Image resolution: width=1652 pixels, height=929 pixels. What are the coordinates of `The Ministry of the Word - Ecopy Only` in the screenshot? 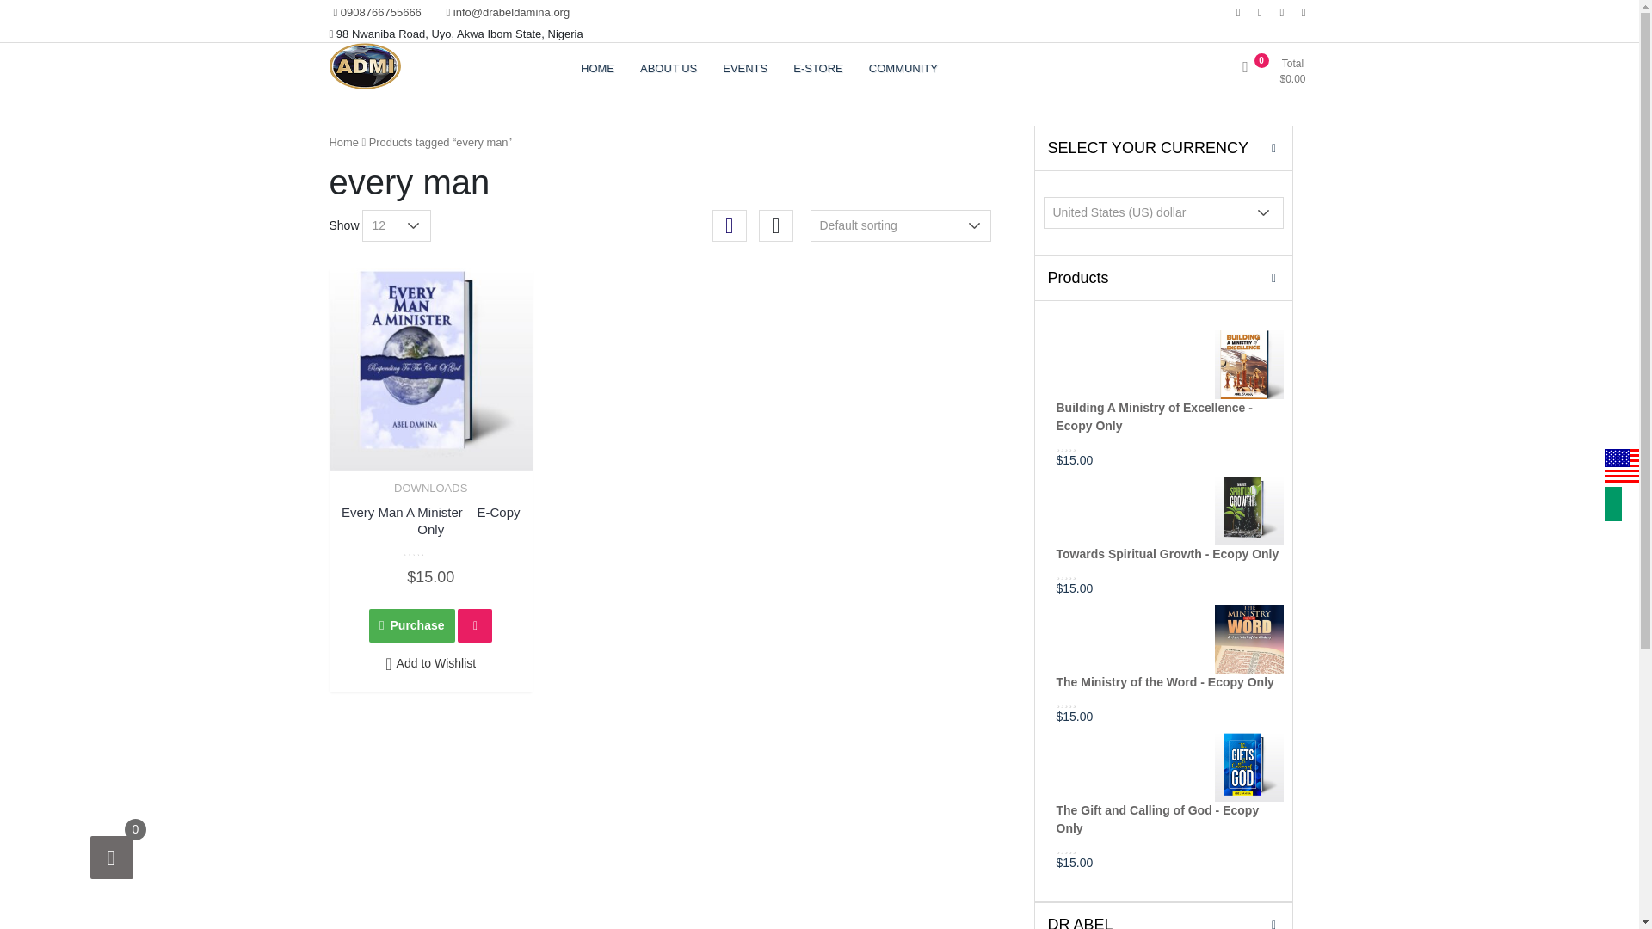 It's located at (1170, 649).